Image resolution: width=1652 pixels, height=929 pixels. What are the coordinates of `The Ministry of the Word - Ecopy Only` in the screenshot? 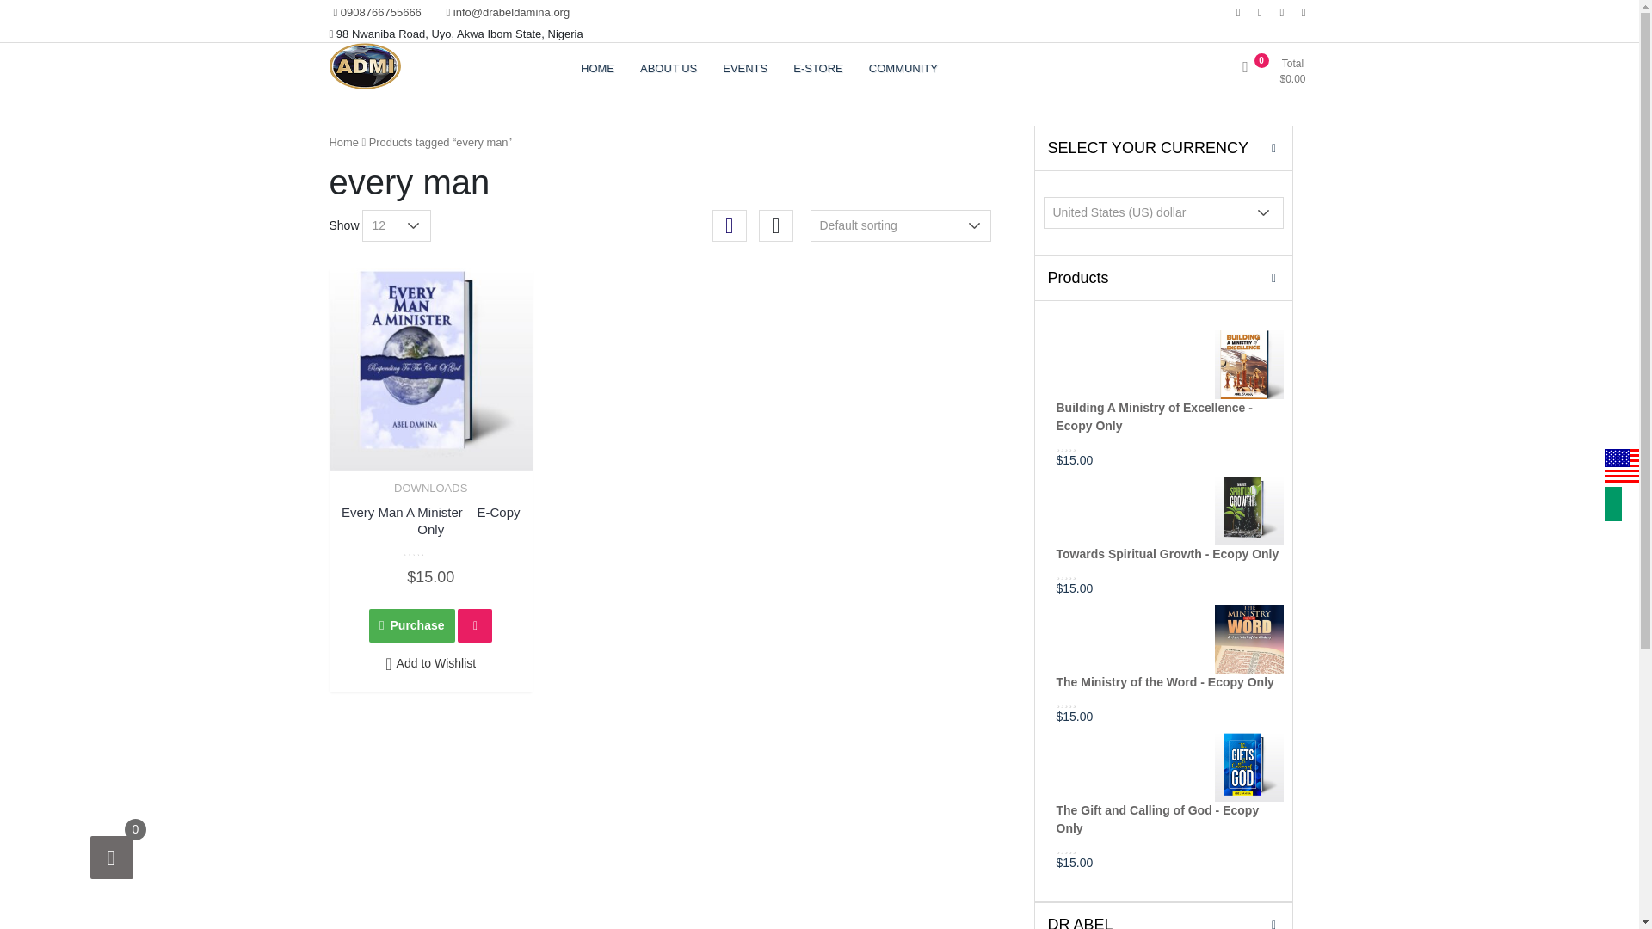 It's located at (1170, 649).